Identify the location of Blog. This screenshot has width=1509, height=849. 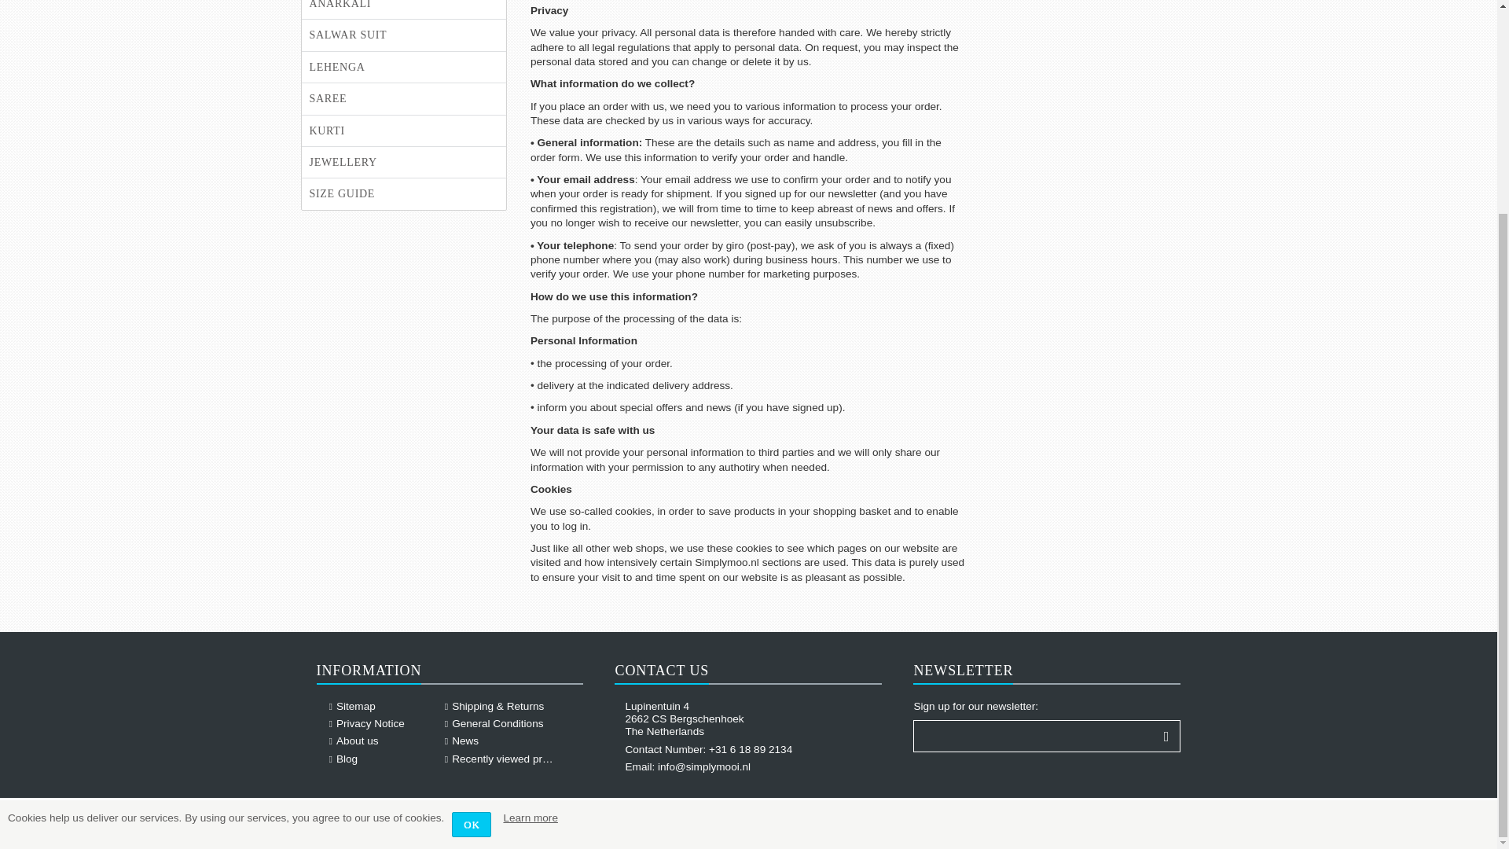
(347, 759).